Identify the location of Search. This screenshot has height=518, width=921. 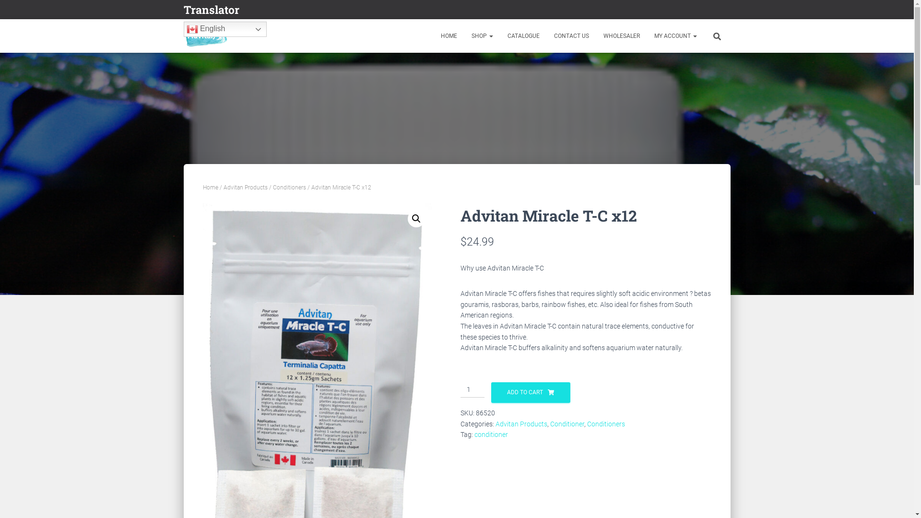
(2, 11).